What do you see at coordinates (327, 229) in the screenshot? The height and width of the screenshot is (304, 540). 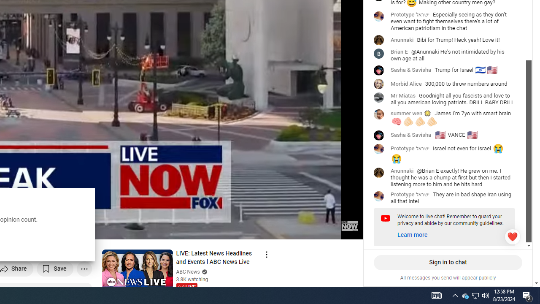 I see `Theater mode keyboard shortcut t` at bounding box center [327, 229].